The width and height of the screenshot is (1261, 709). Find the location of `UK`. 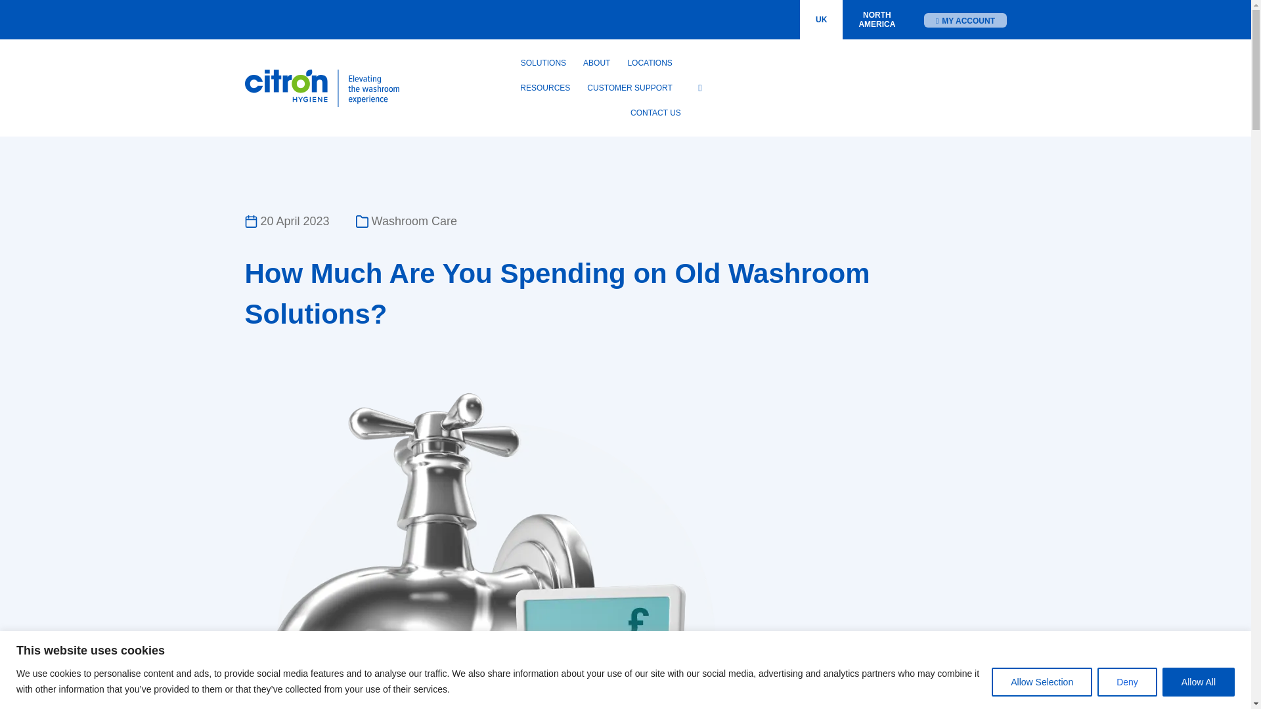

UK is located at coordinates (650, 62).